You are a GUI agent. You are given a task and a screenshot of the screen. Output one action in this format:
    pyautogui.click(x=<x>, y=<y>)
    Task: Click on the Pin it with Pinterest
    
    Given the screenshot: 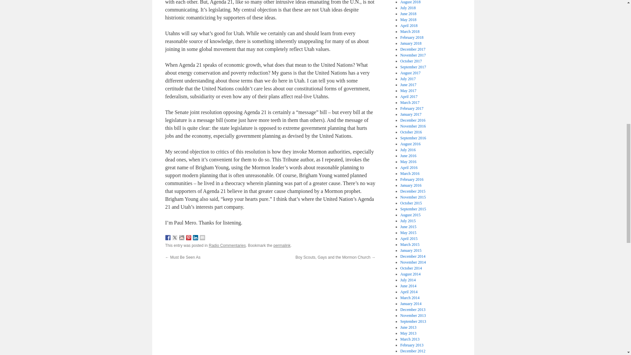 What is the action you would take?
    pyautogui.click(x=189, y=237)
    